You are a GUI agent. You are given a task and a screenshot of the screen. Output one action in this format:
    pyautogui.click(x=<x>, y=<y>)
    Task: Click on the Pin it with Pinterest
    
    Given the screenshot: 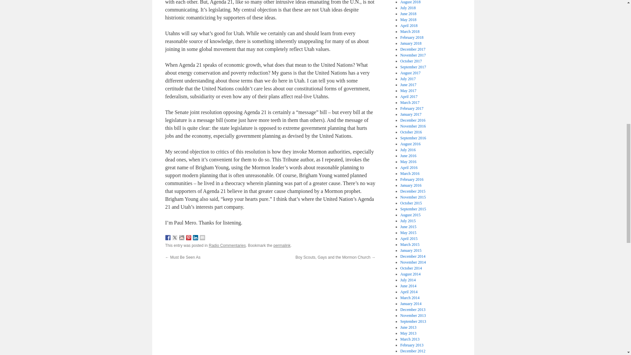 What is the action you would take?
    pyautogui.click(x=189, y=237)
    